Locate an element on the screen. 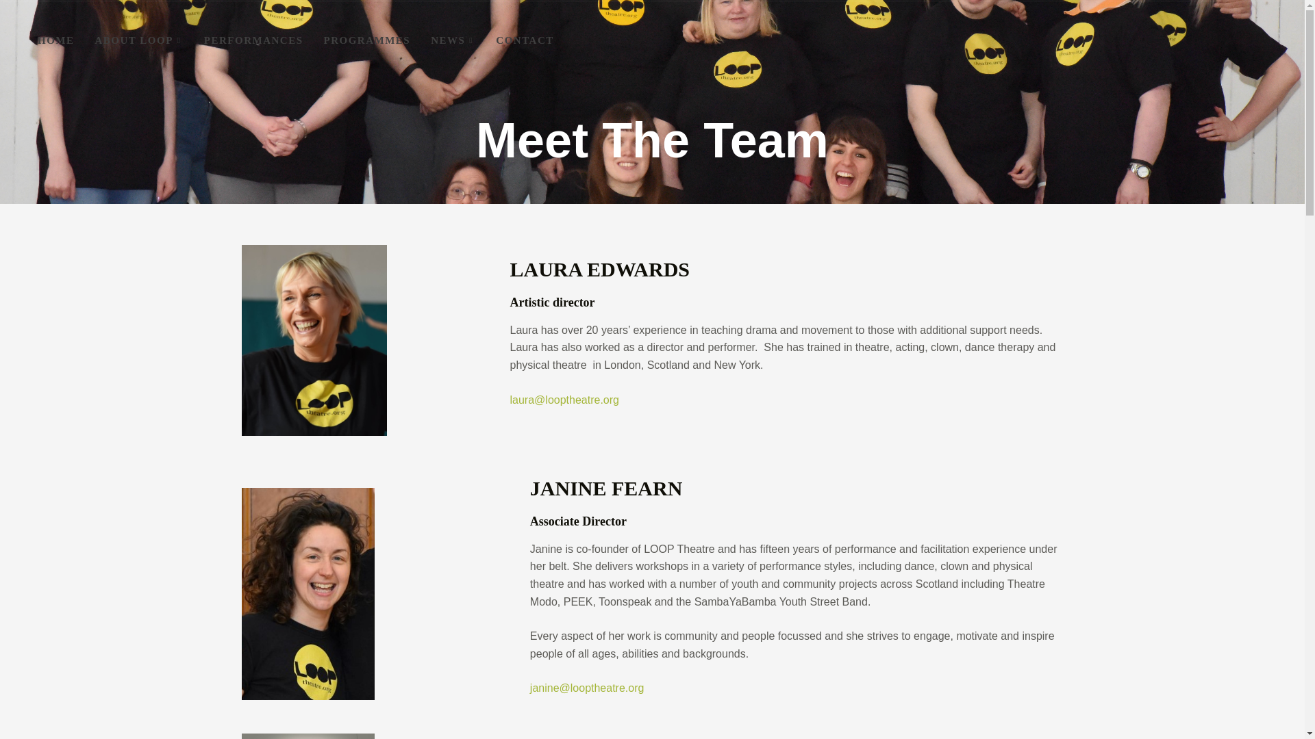 The width and height of the screenshot is (1315, 739). PERFORMANCES is located at coordinates (253, 40).